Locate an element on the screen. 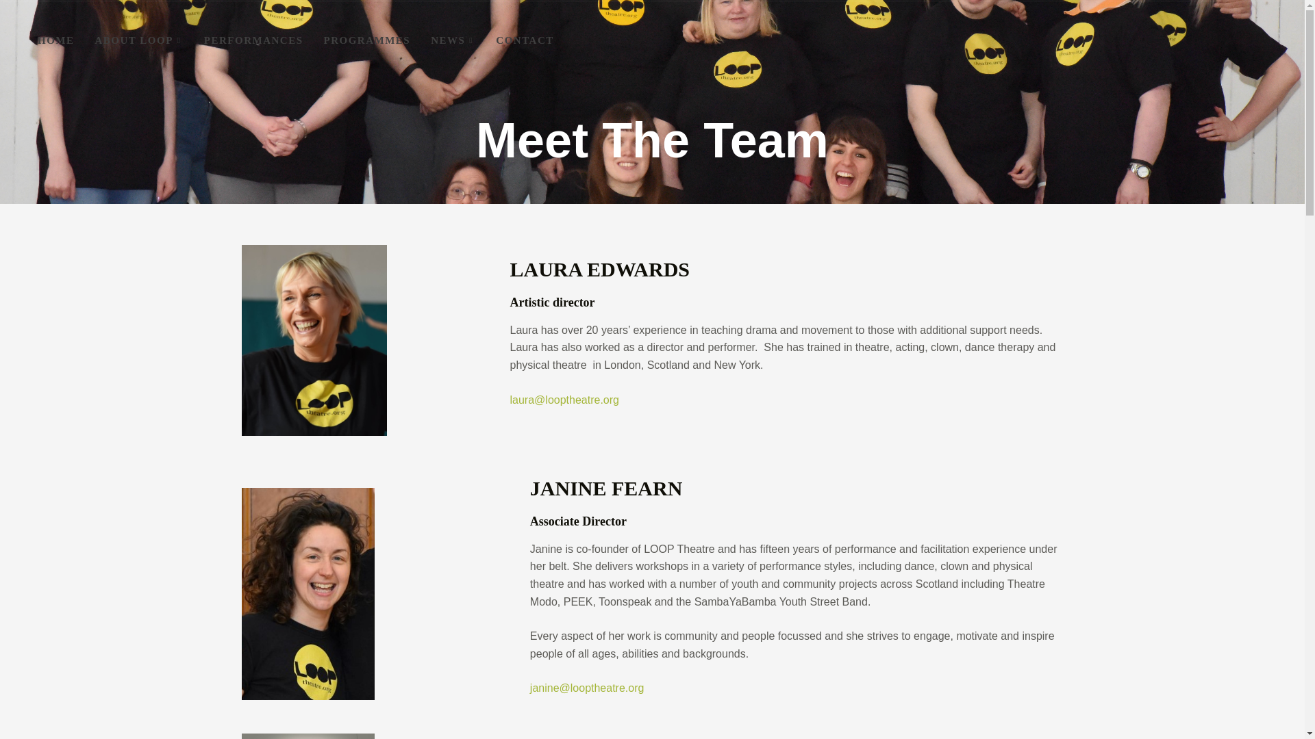 The width and height of the screenshot is (1315, 739). PERFORMANCES is located at coordinates (253, 40).